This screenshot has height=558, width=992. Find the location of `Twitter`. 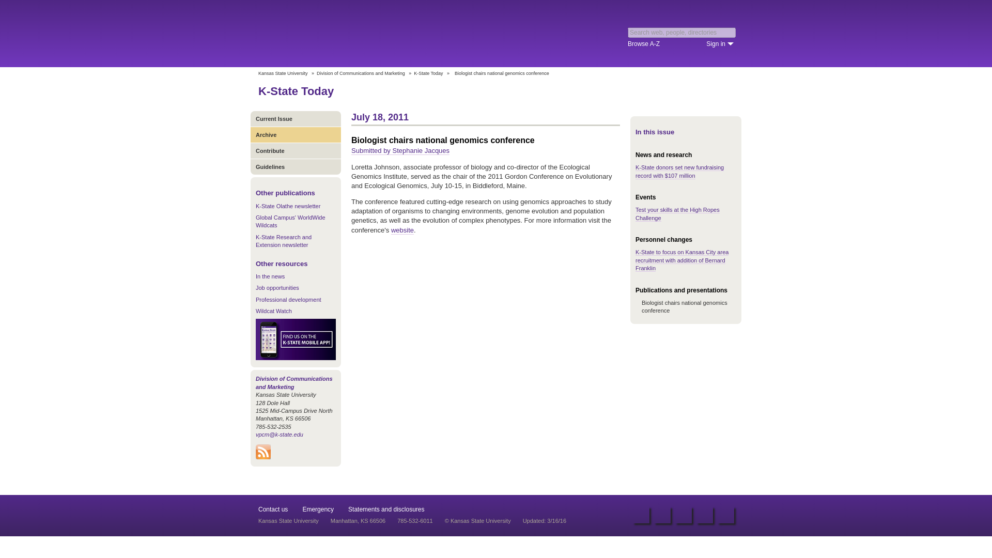

Twitter is located at coordinates (662, 515).